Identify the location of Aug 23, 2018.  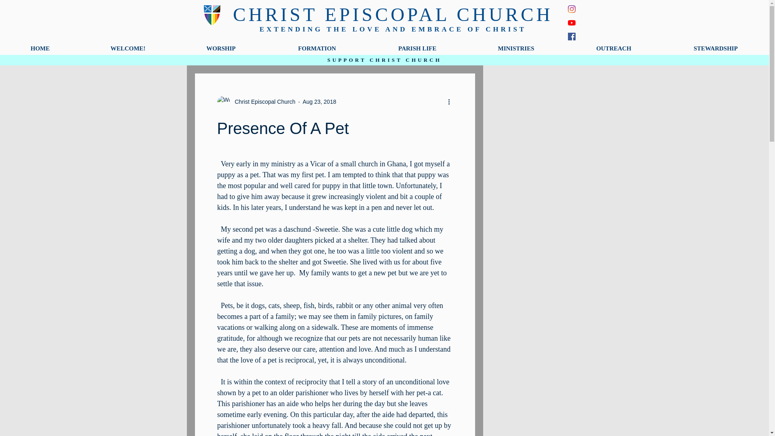
(320, 102).